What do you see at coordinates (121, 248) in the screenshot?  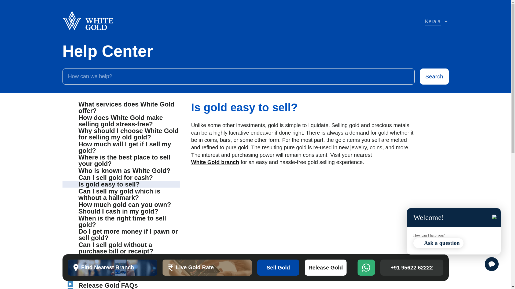 I see `Can I sell gold without a purchase bill or receipt?` at bounding box center [121, 248].